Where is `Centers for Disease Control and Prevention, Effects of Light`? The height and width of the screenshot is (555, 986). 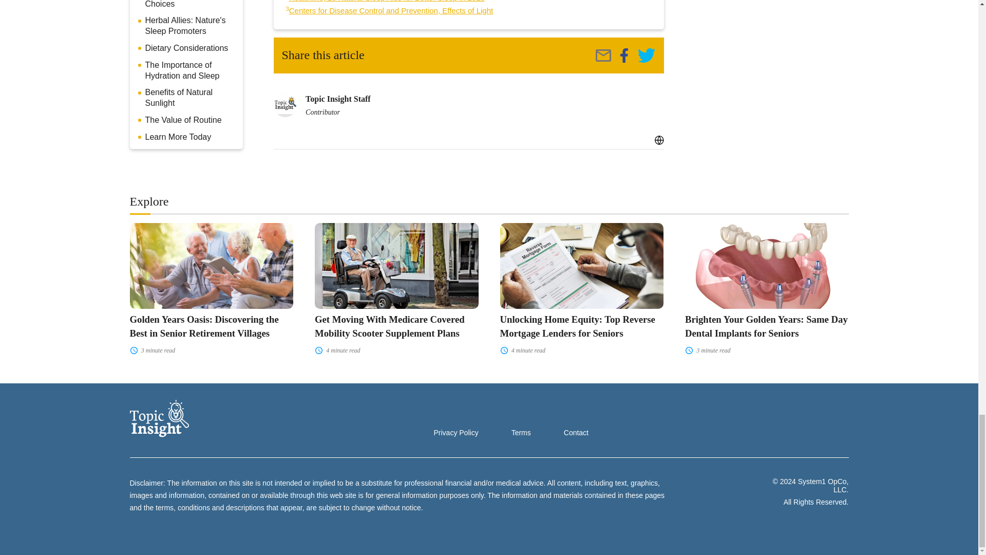 Centers for Disease Control and Prevention, Effects of Light is located at coordinates (391, 10).